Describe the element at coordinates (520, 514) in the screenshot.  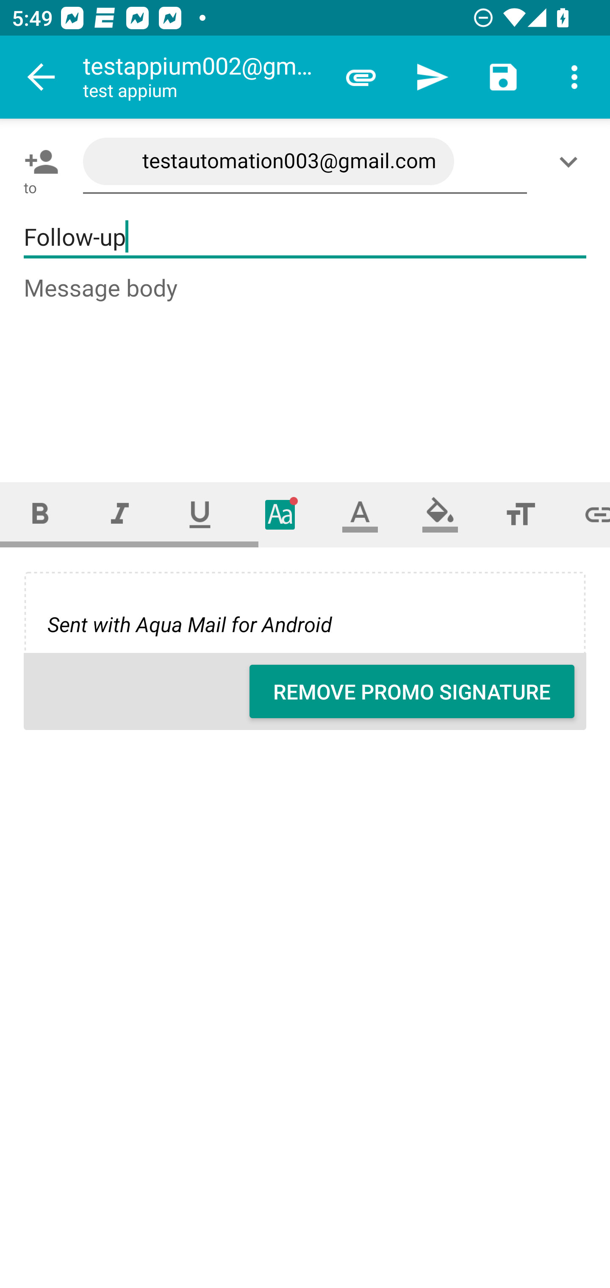
I see `Font size` at that location.